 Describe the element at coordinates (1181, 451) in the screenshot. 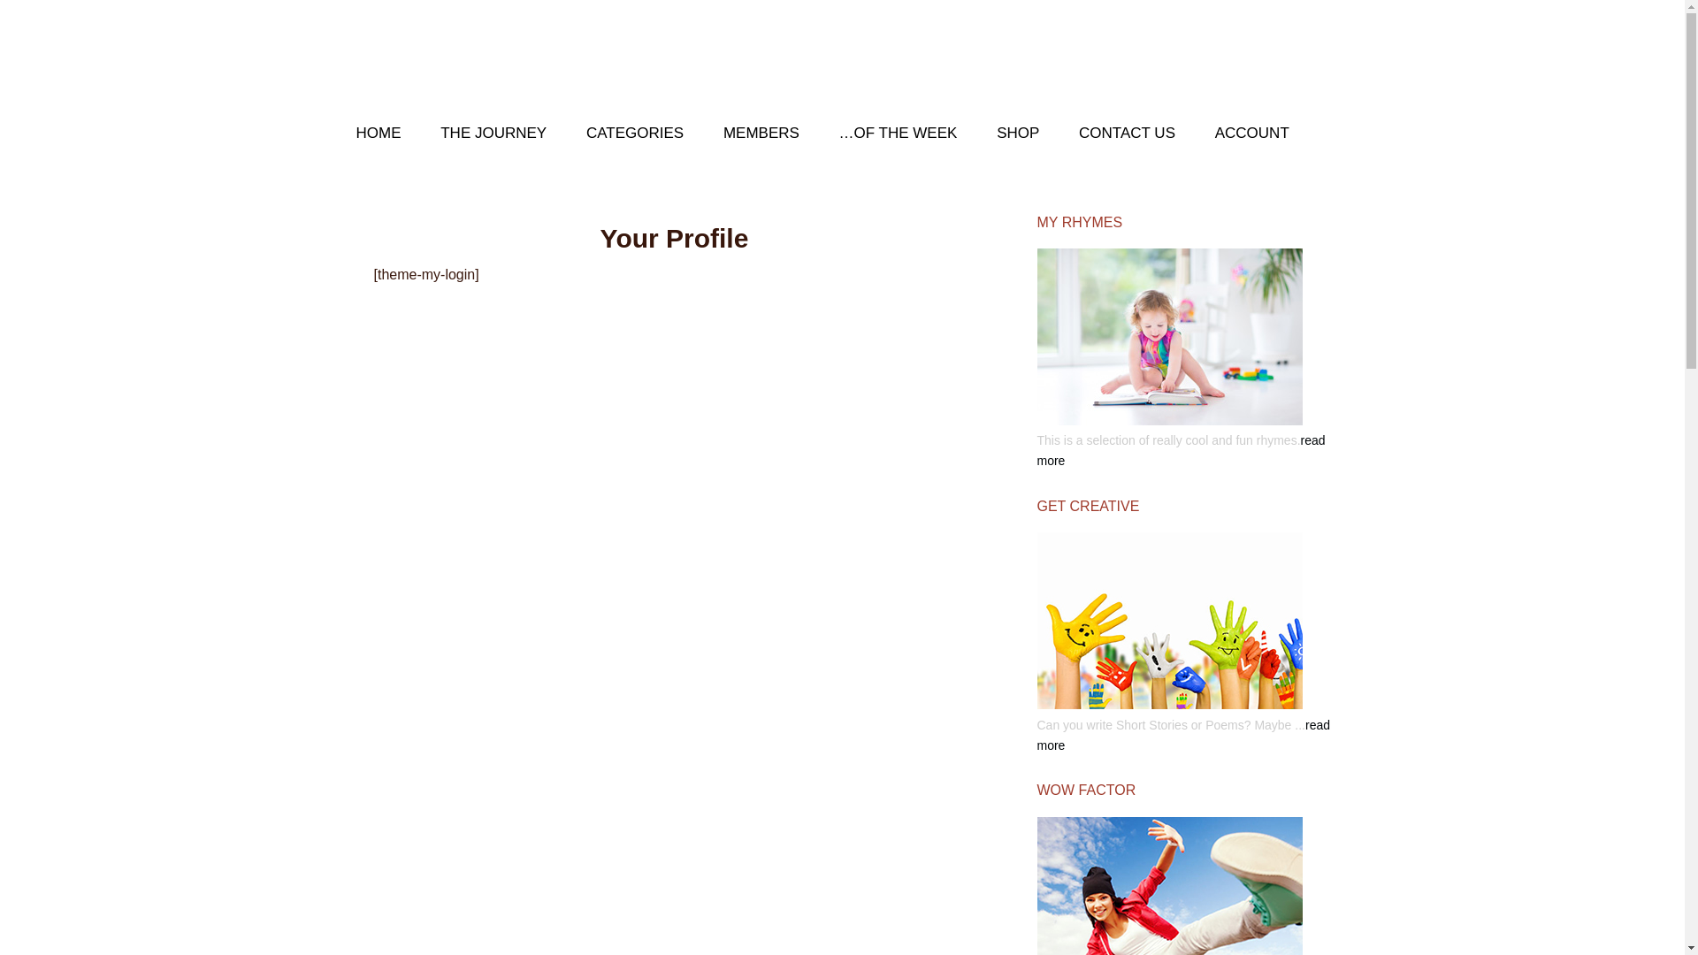

I see `read more` at that location.